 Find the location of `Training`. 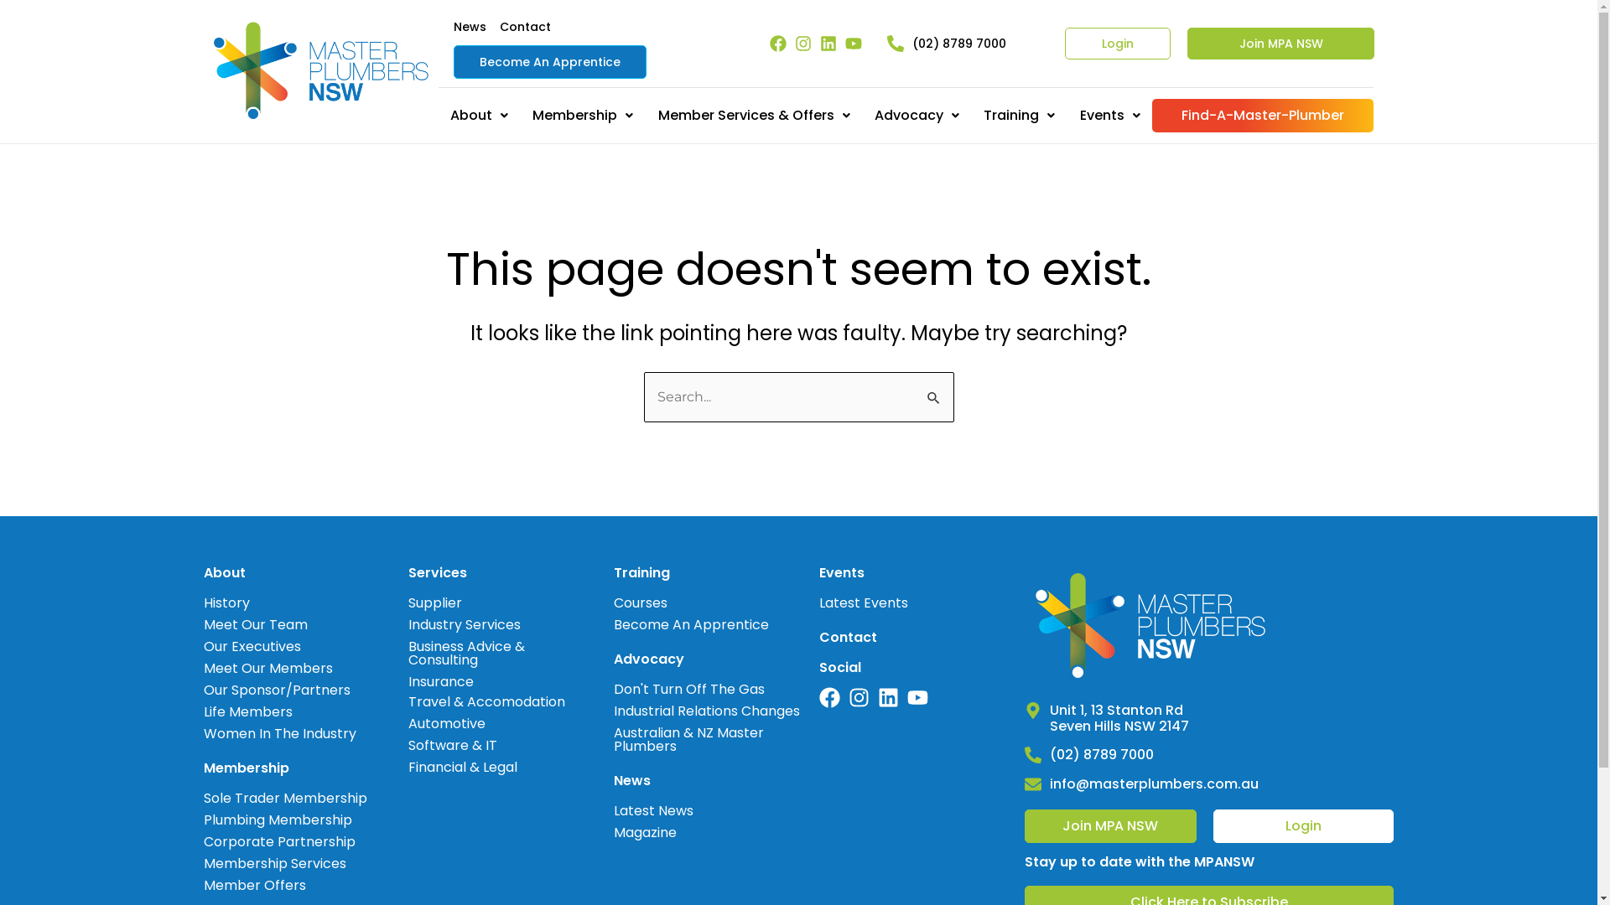

Training is located at coordinates (642, 573).